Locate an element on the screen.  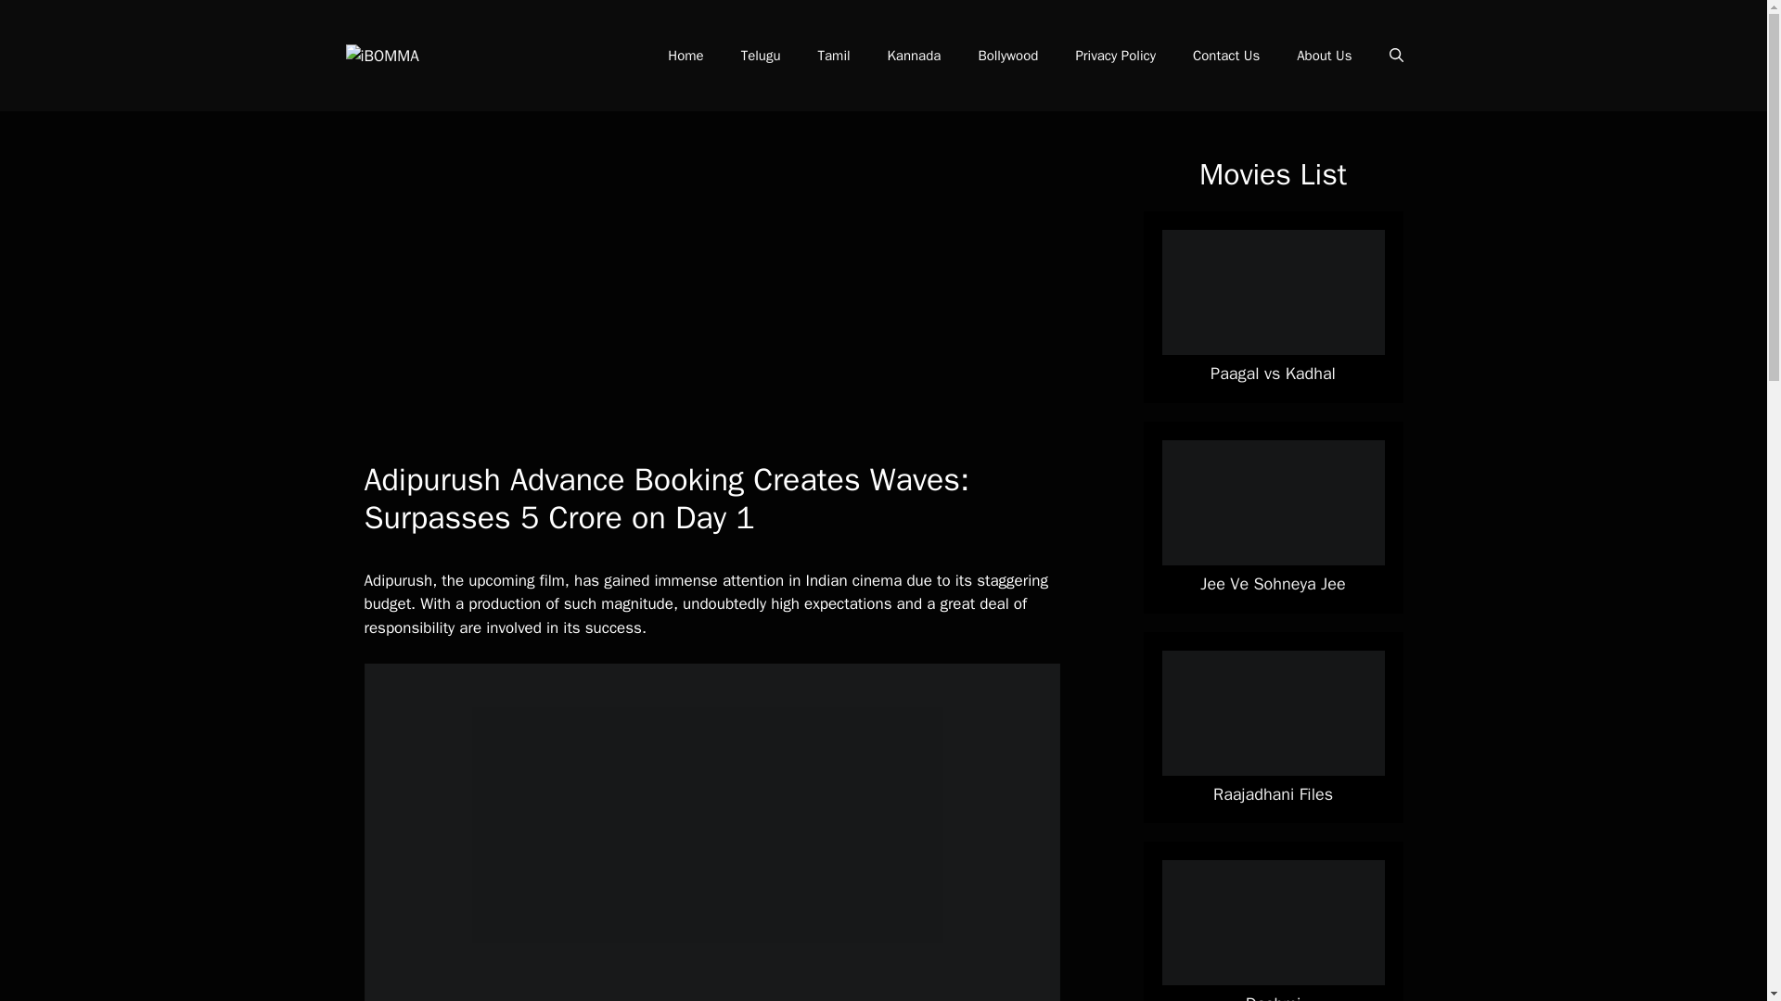
About Us is located at coordinates (1324, 56).